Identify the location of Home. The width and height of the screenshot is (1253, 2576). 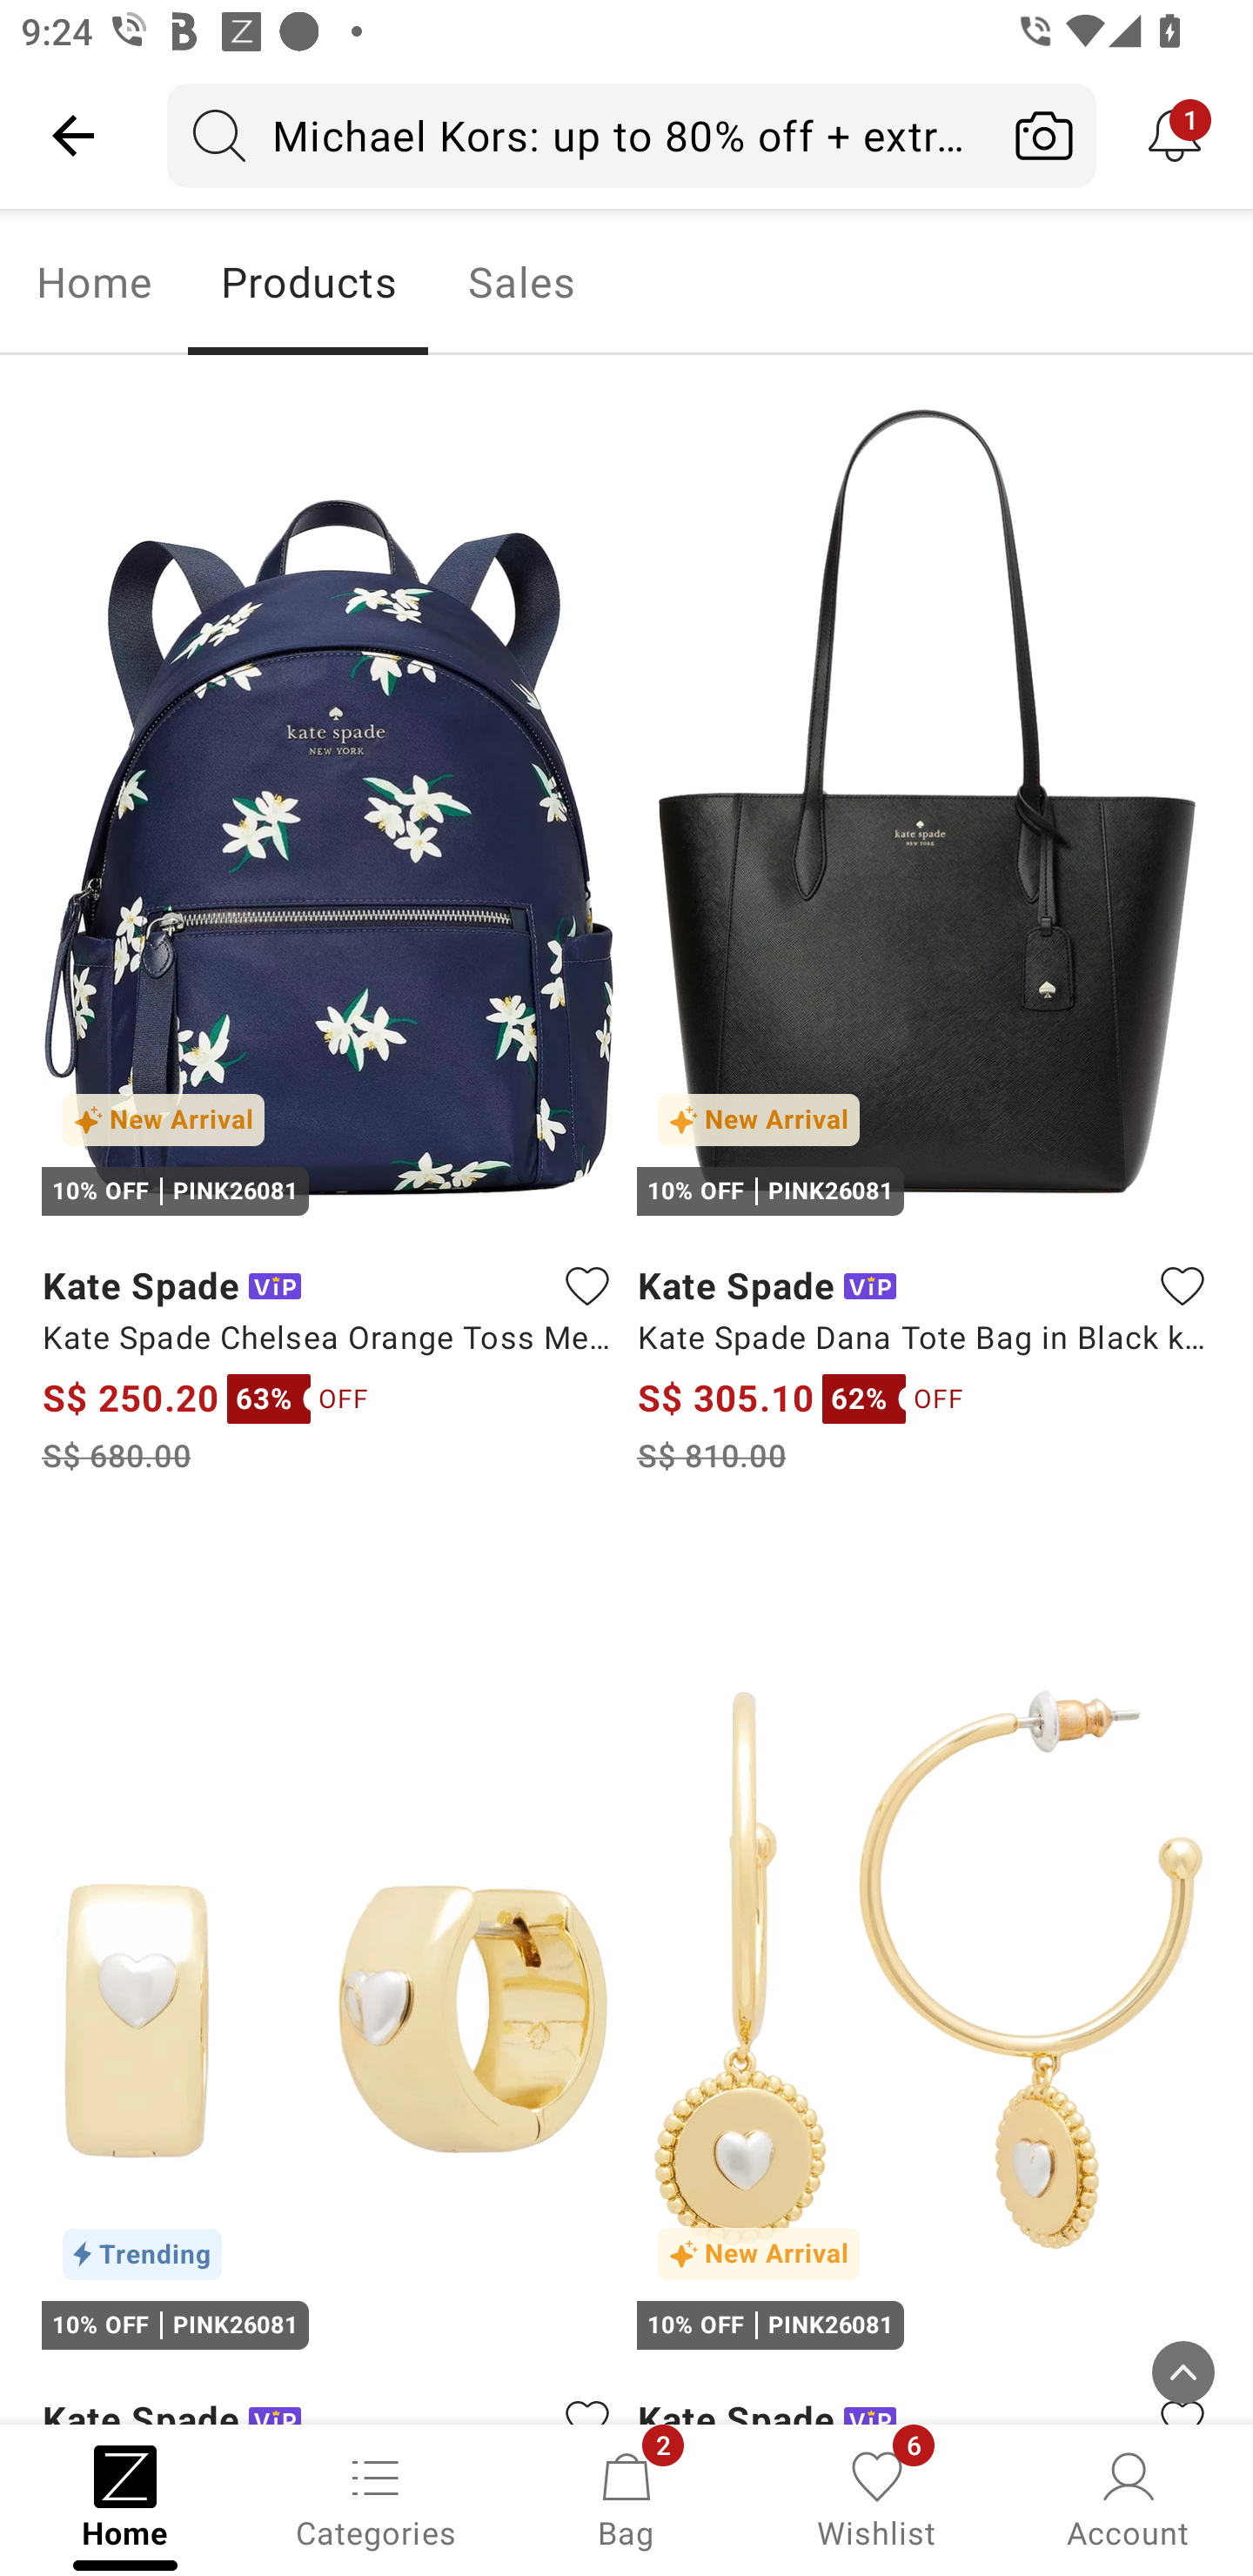
(94, 282).